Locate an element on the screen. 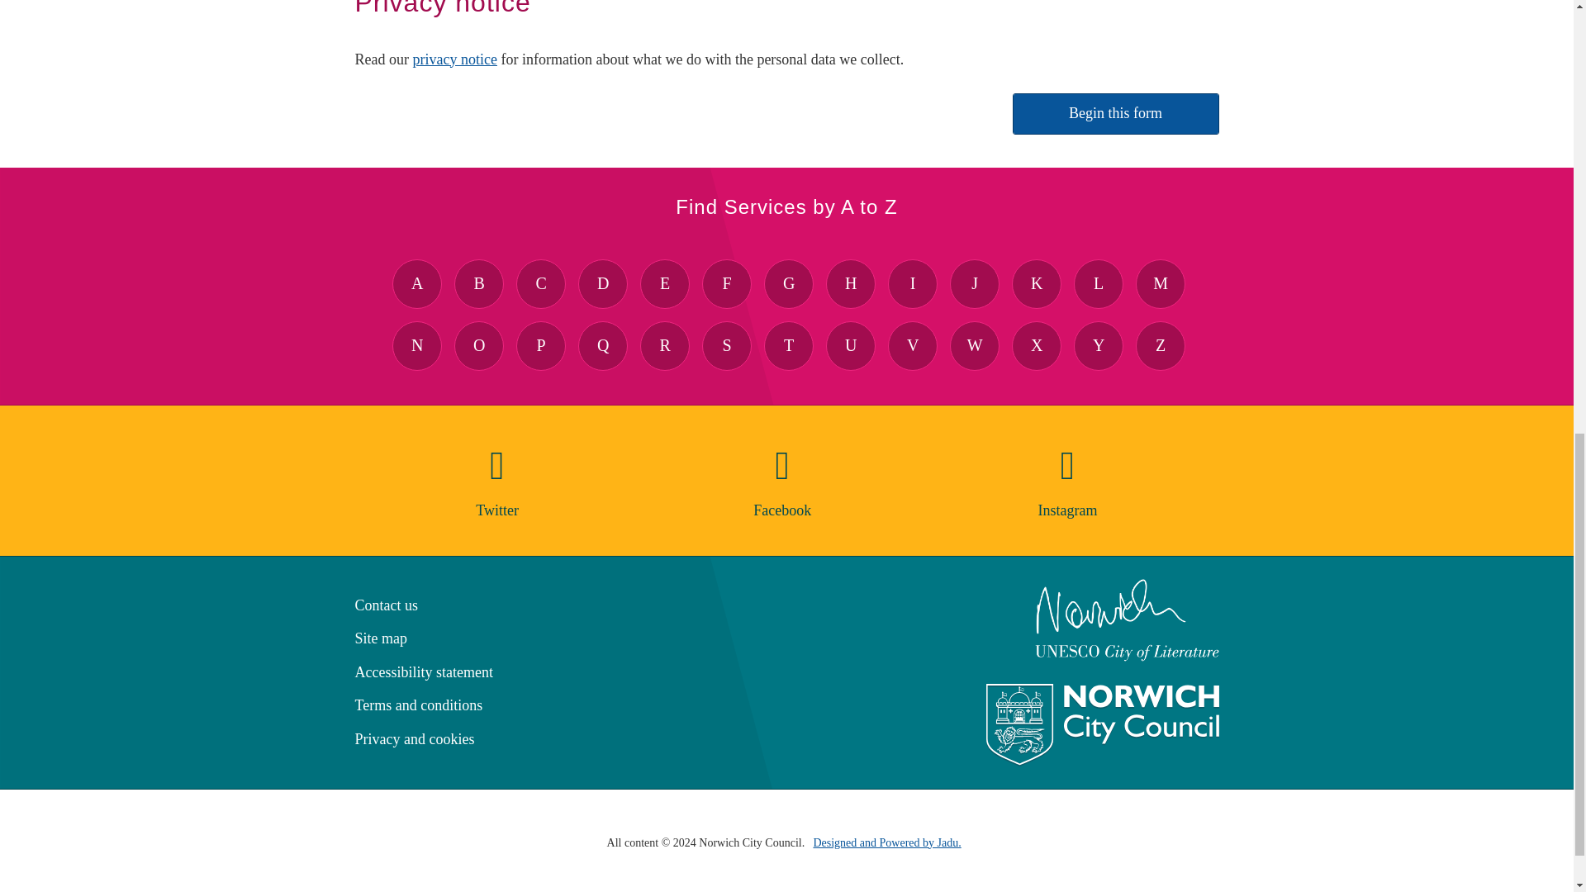 This screenshot has height=892, width=1586. G is located at coordinates (788, 284).